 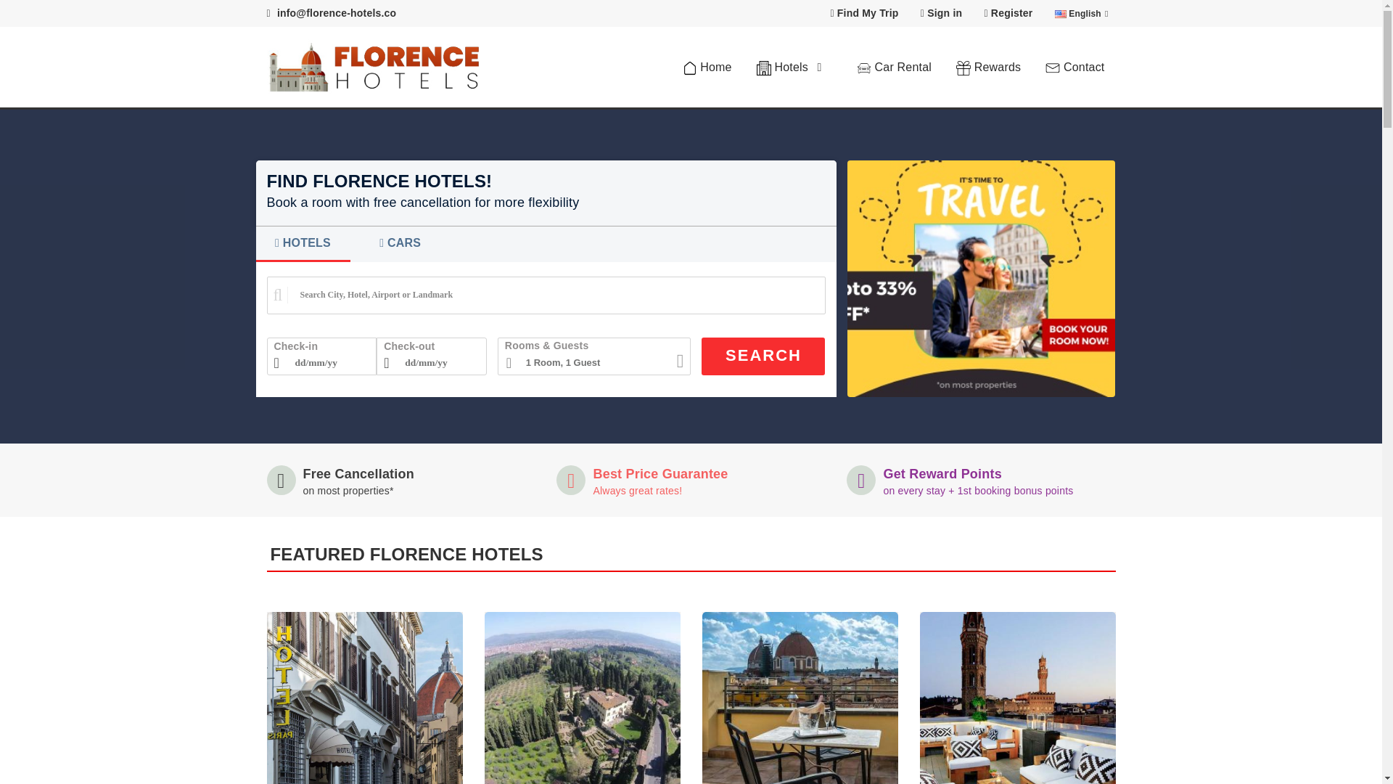 What do you see at coordinates (1075, 67) in the screenshot?
I see `Contact` at bounding box center [1075, 67].